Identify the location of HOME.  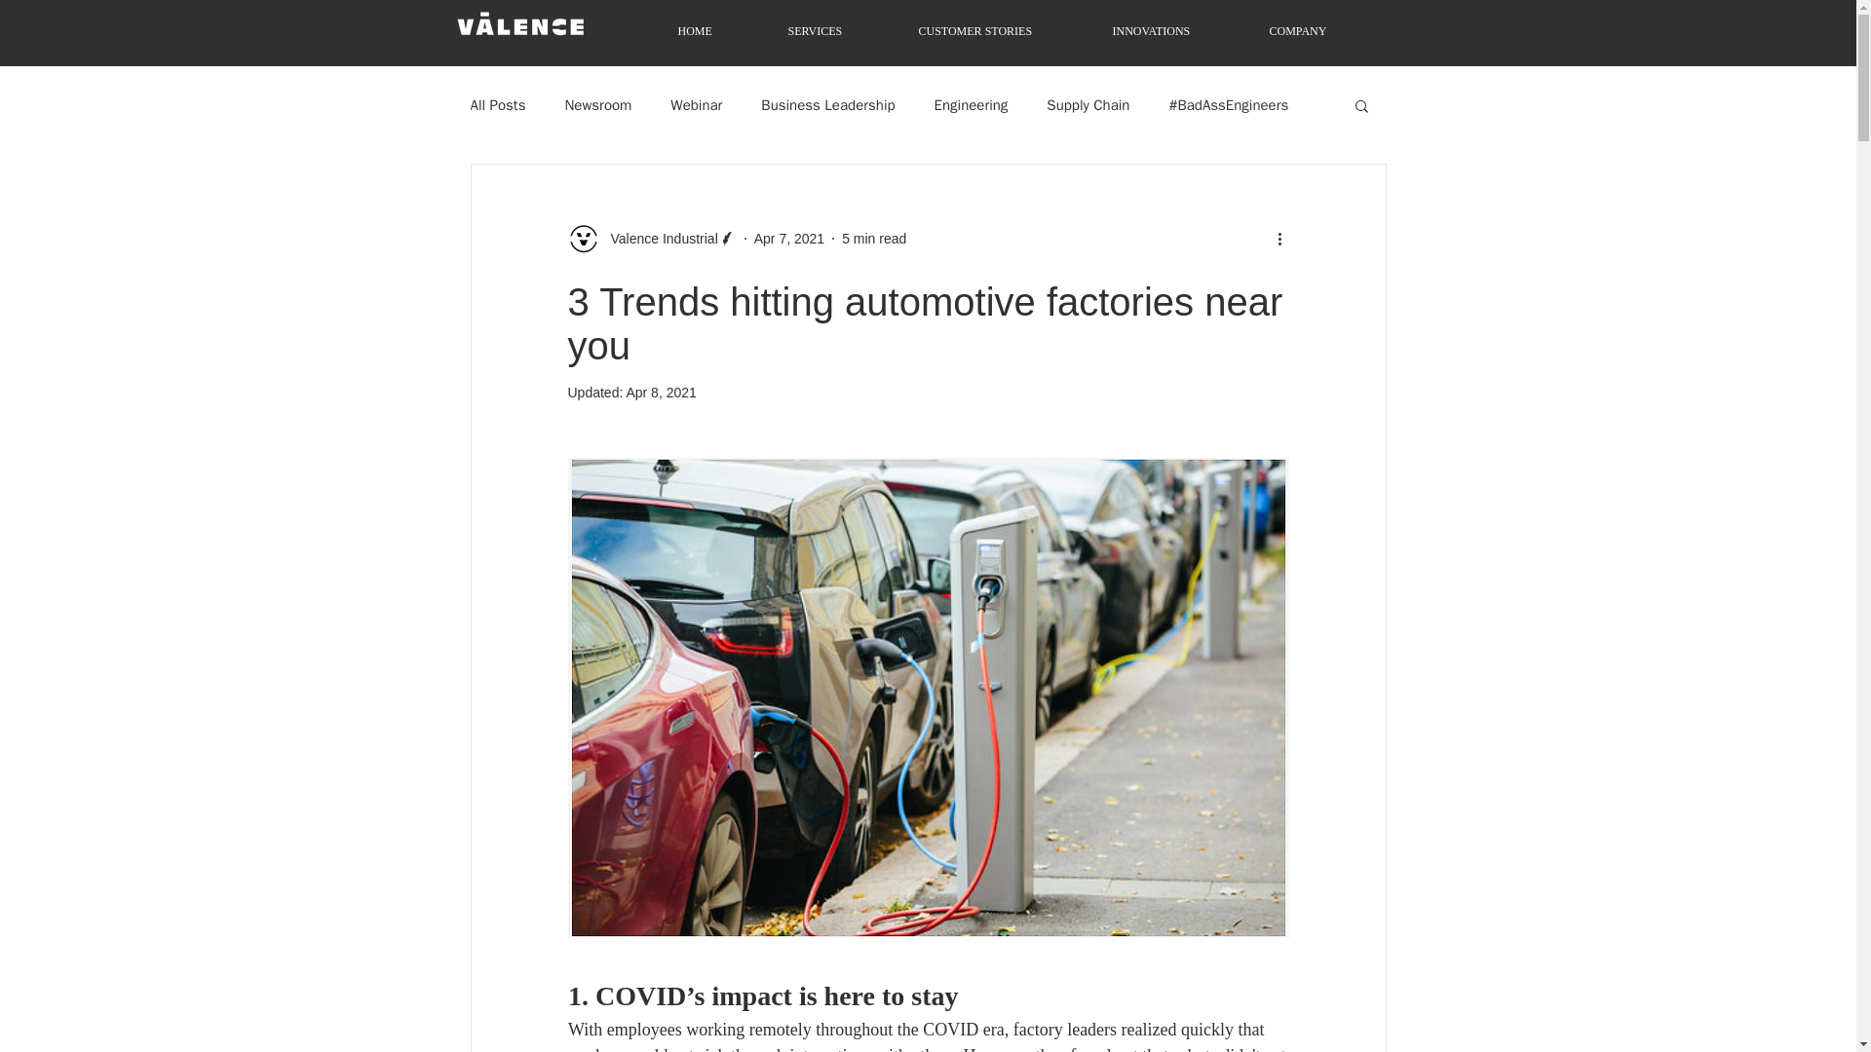
(719, 31).